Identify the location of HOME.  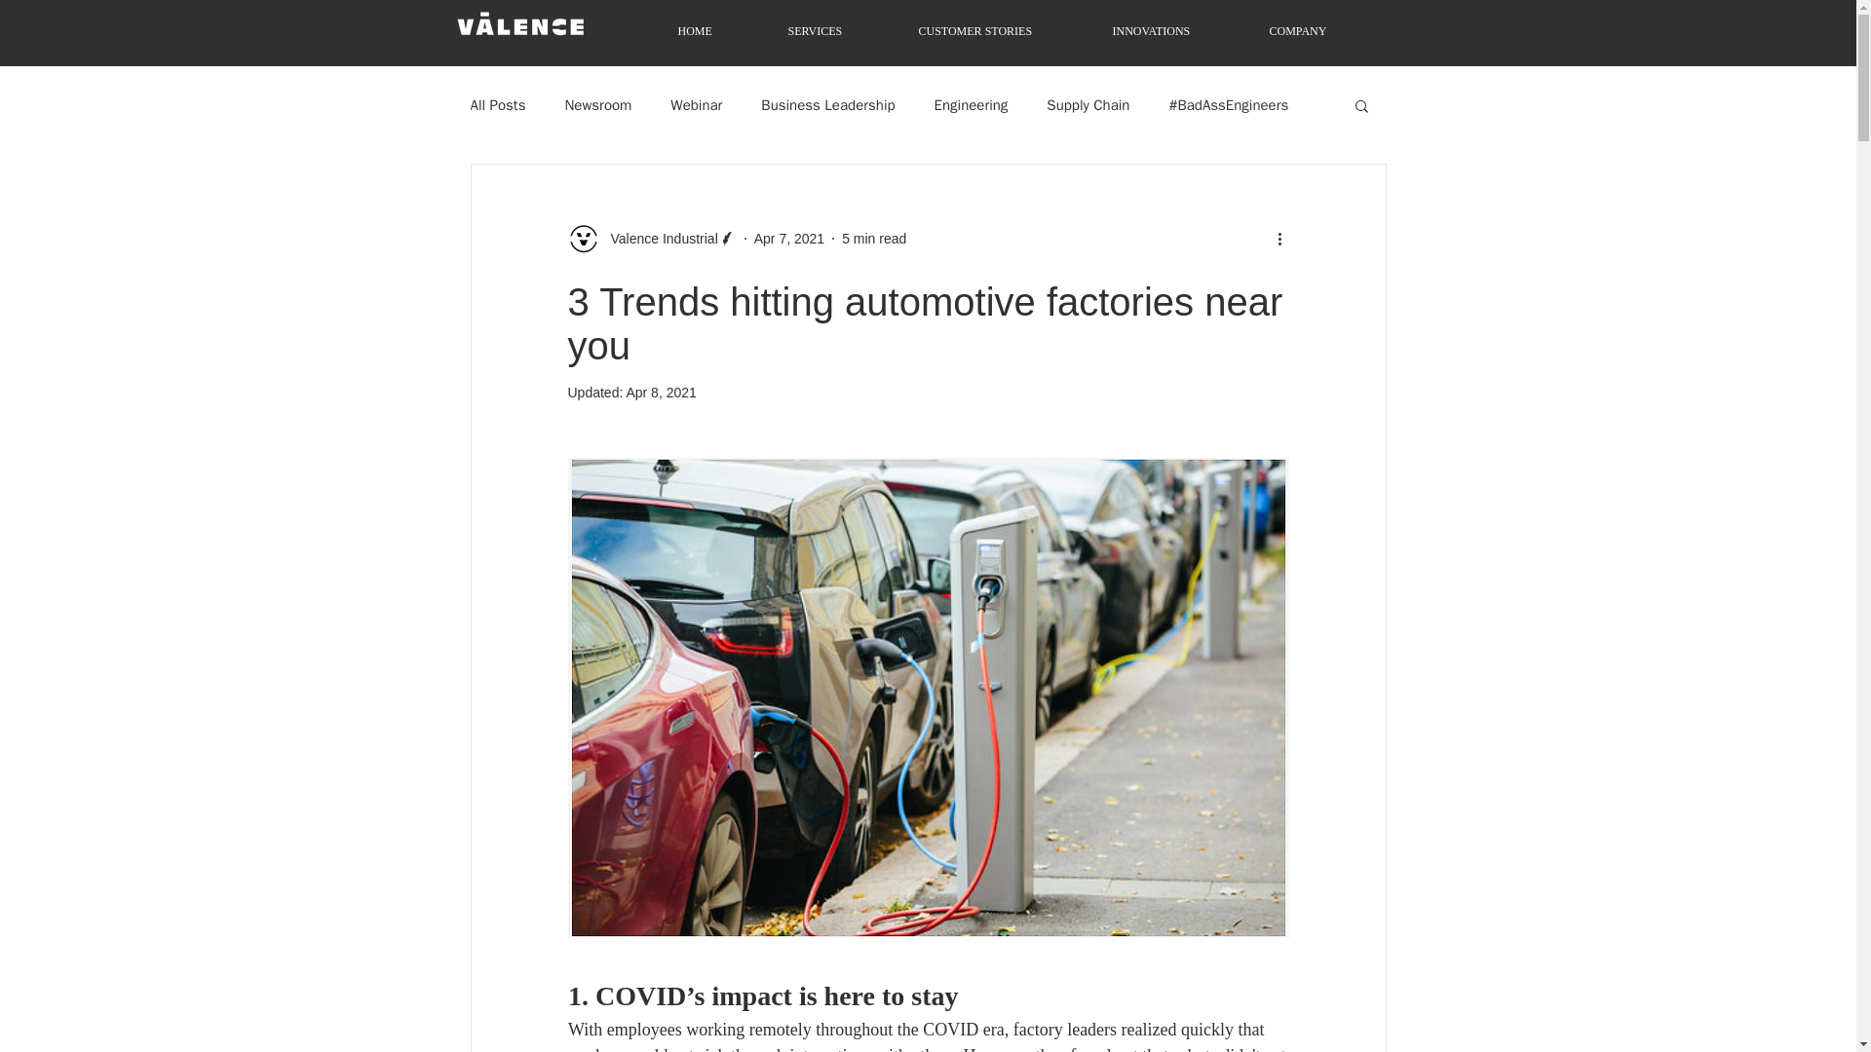
(719, 31).